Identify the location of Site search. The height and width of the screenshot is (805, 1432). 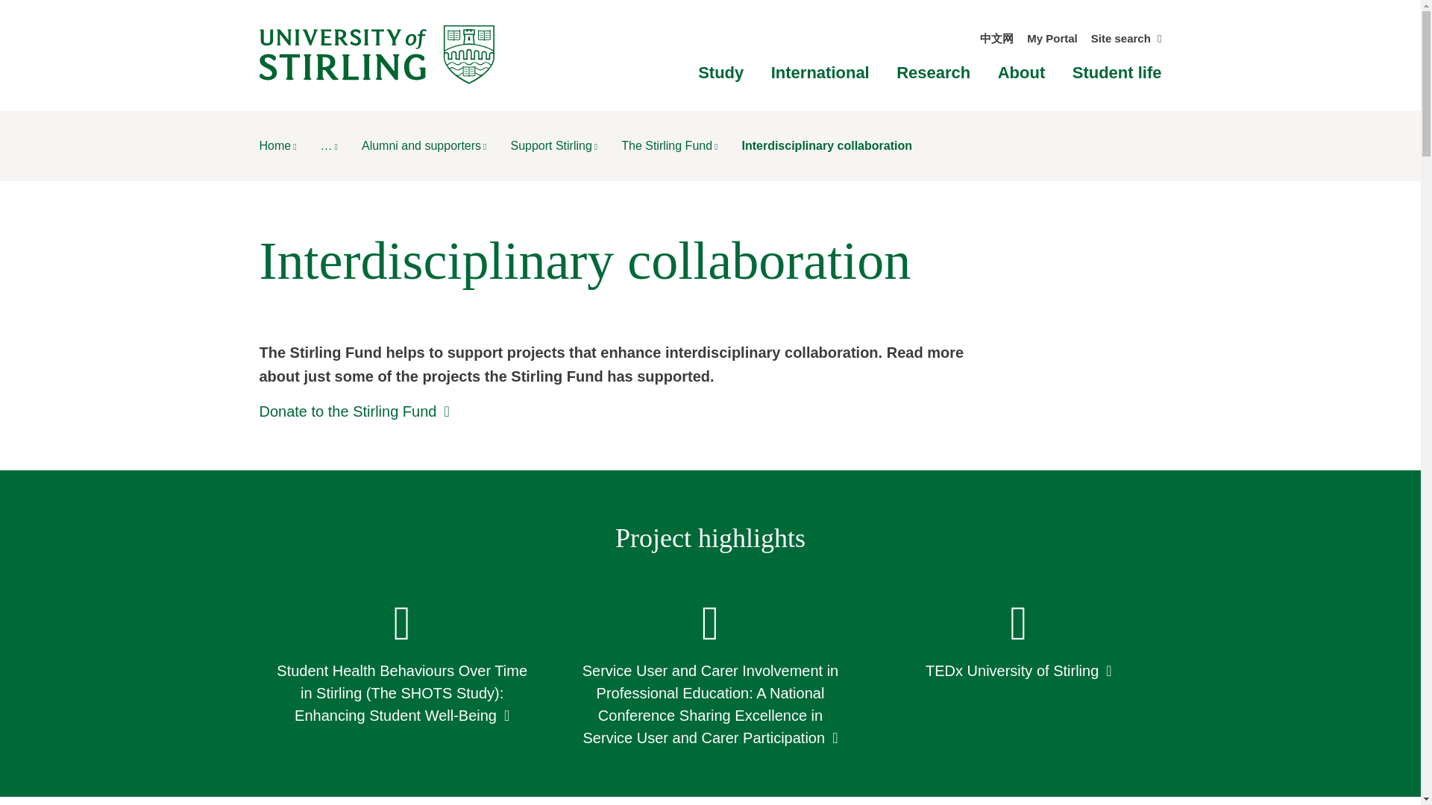
(1126, 39).